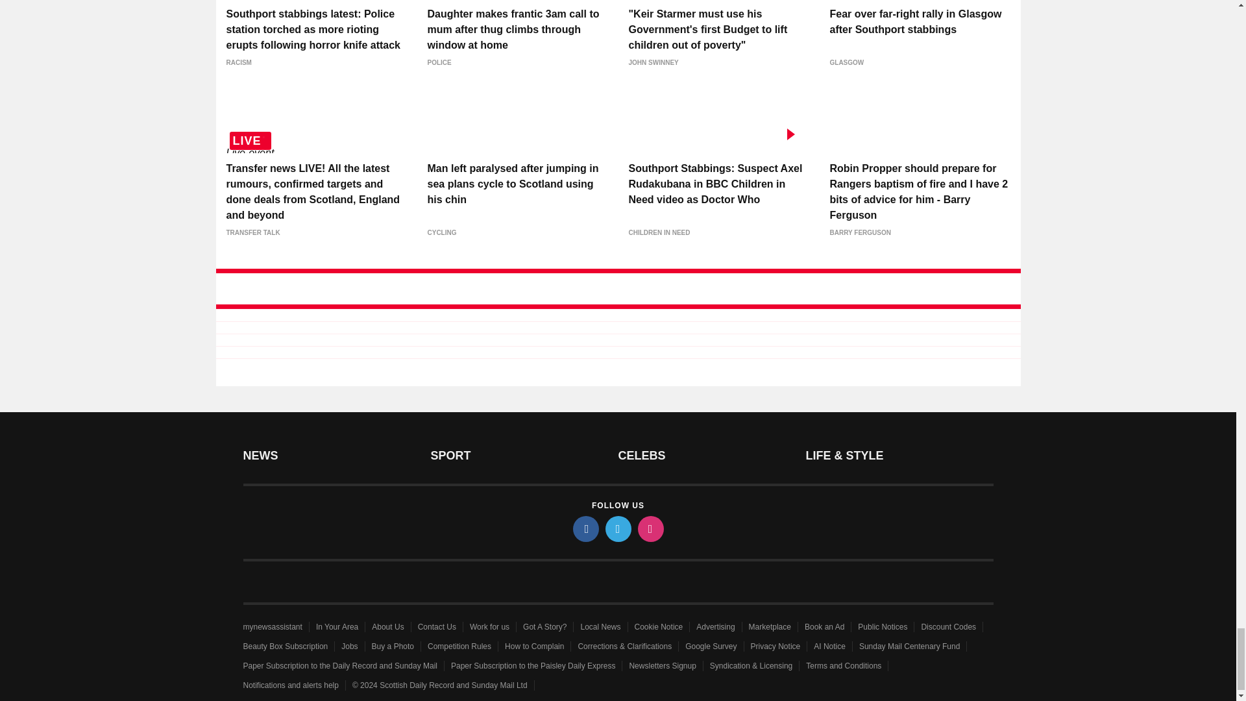  What do you see at coordinates (585, 528) in the screenshot?
I see `facebook` at bounding box center [585, 528].